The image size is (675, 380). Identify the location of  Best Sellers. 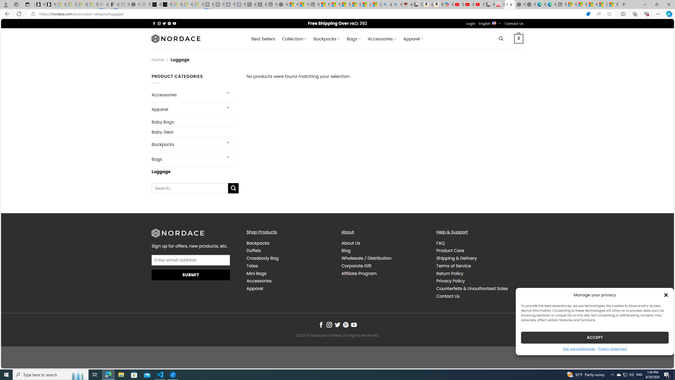
(263, 39).